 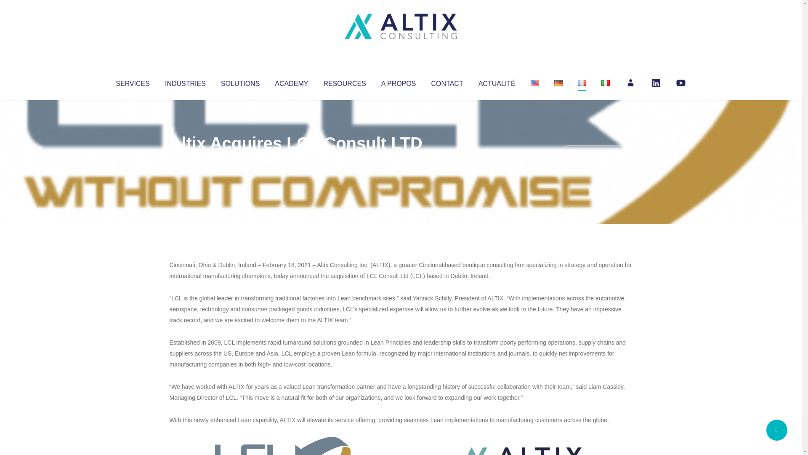 What do you see at coordinates (185, 160) in the screenshot?
I see `Articles par Altix` at bounding box center [185, 160].